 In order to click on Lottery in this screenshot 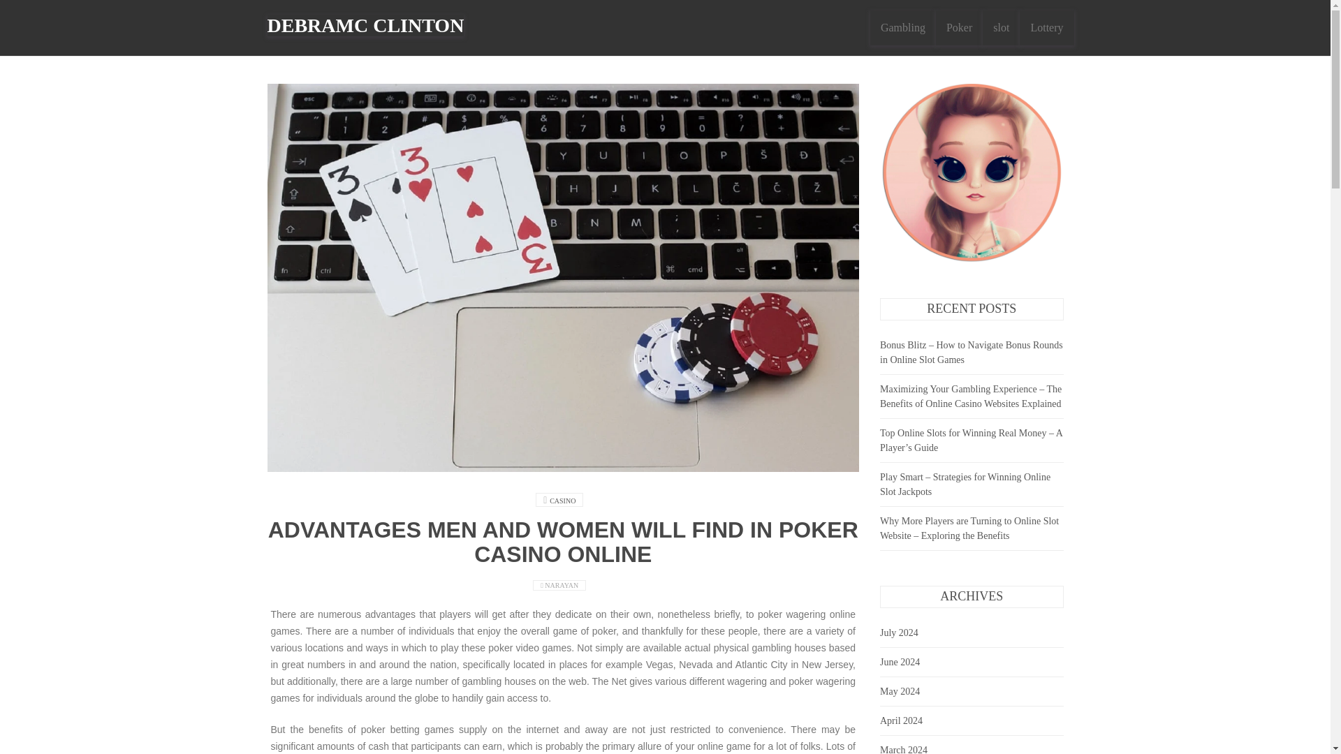, I will do `click(1046, 28)`.